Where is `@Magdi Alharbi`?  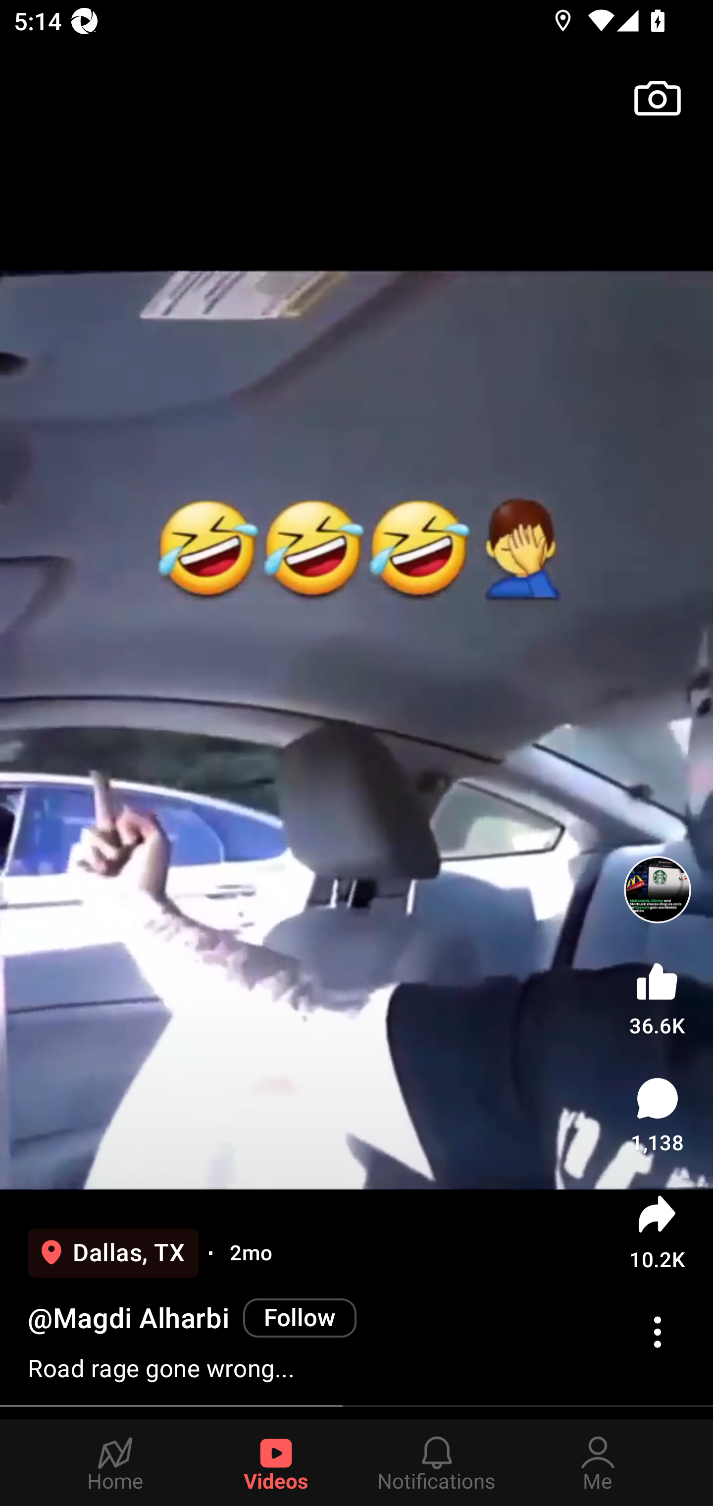
@Magdi Alharbi is located at coordinates (129, 1319).